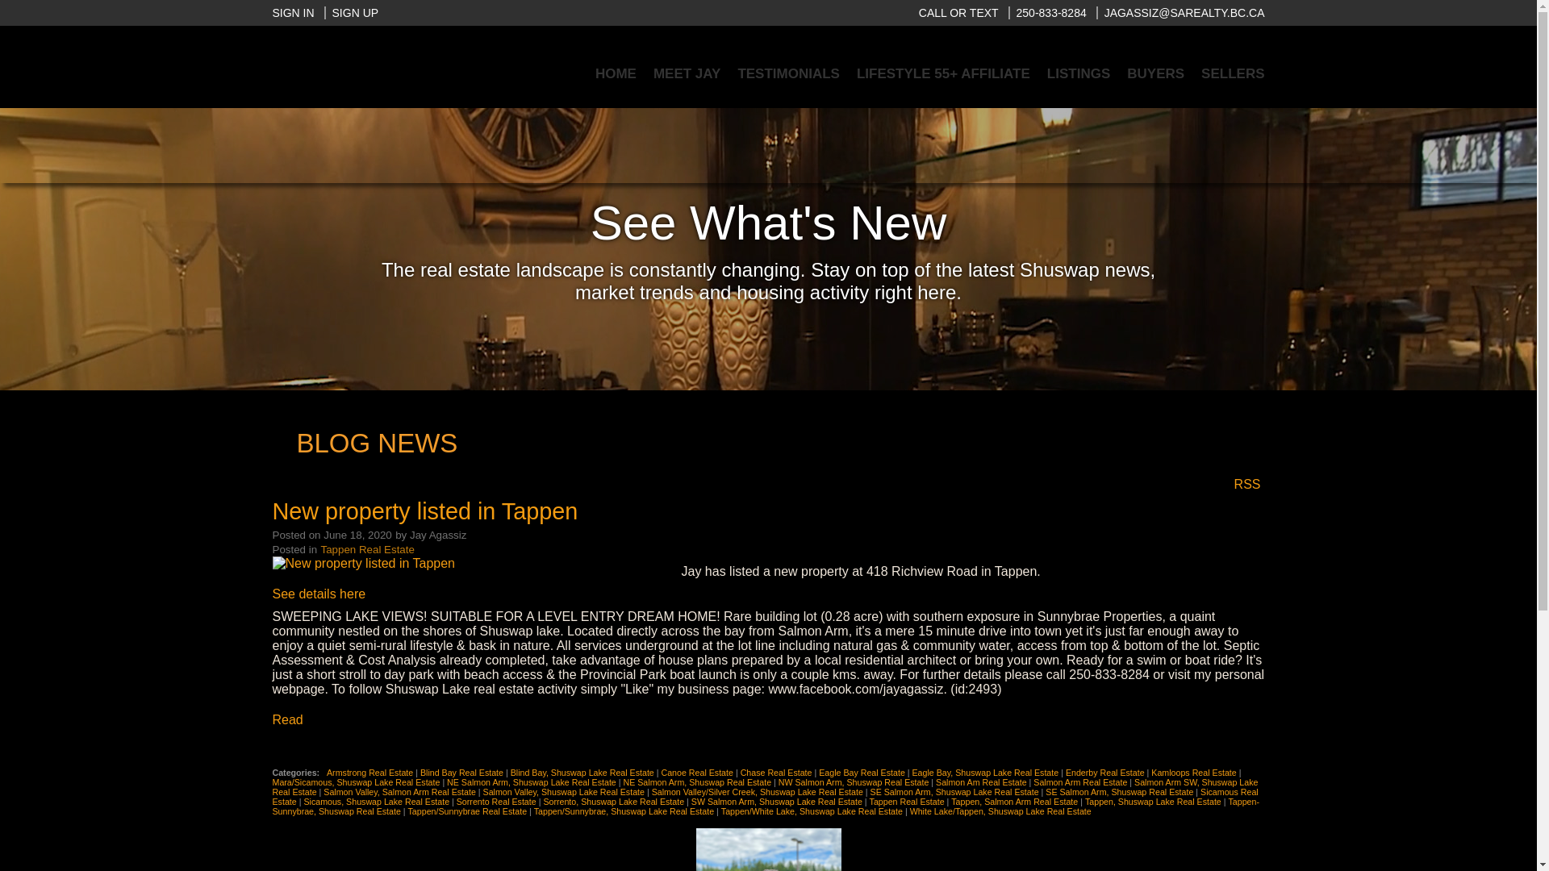  What do you see at coordinates (424, 513) in the screenshot?
I see `New property listed in Tappen` at bounding box center [424, 513].